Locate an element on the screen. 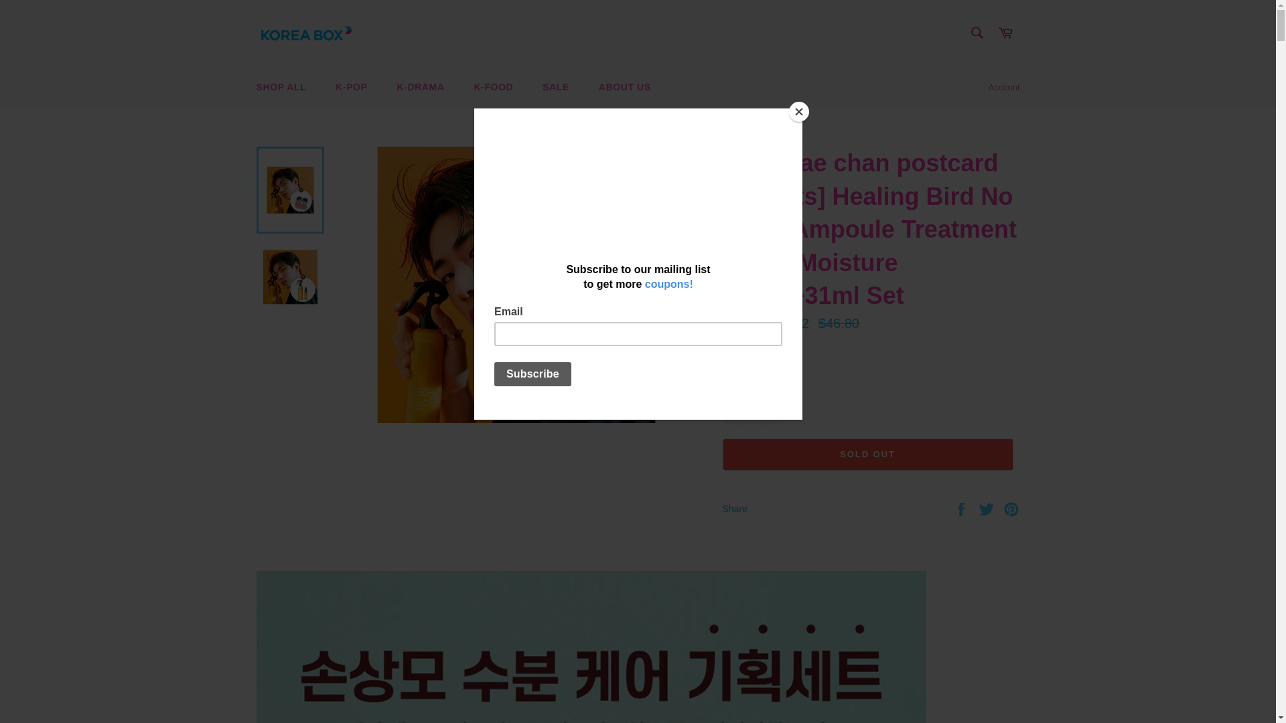 This screenshot has width=1286, height=723. Cart is located at coordinates (1005, 33).